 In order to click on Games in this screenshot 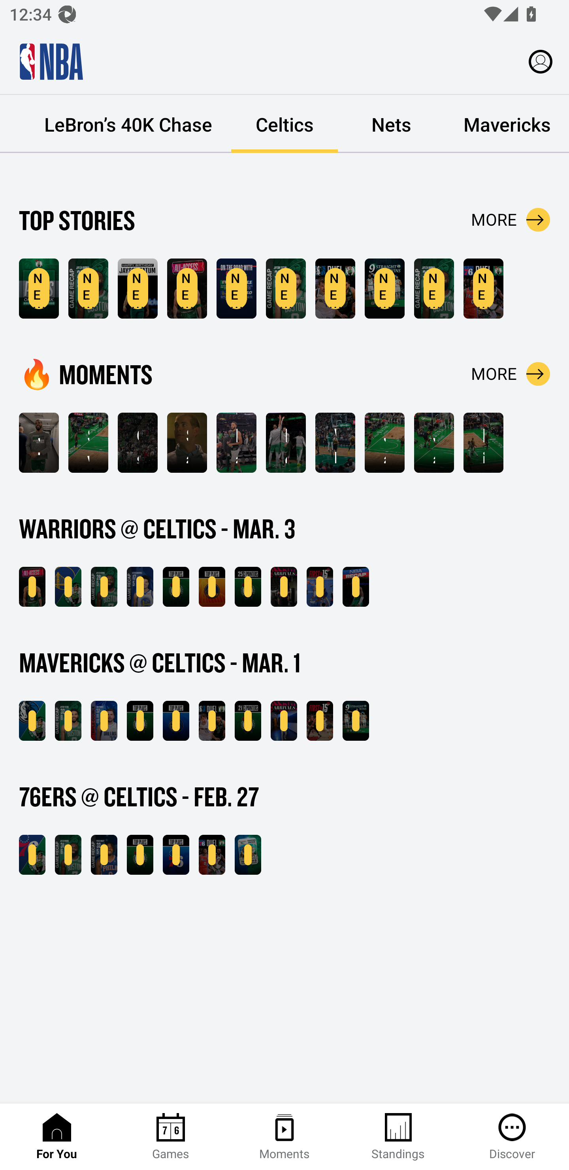, I will do `click(171, 1137)`.